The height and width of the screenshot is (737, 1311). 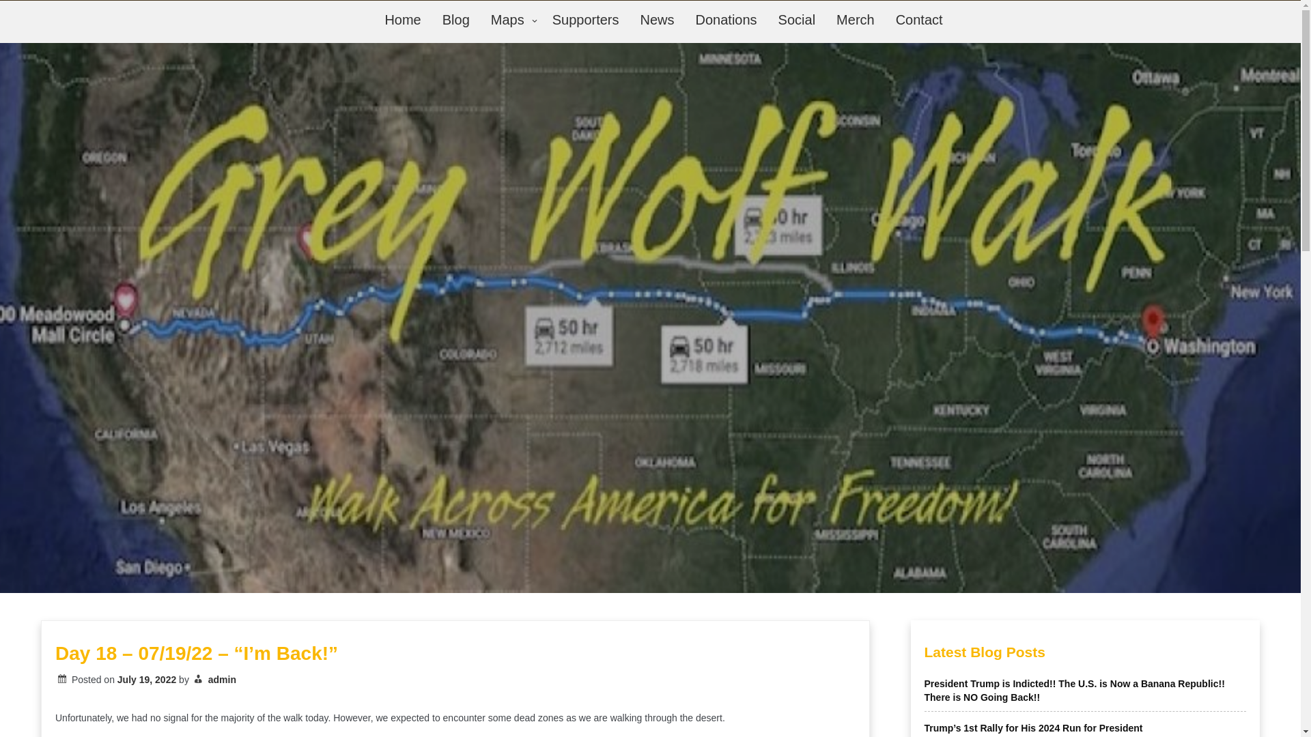 What do you see at coordinates (727, 20) in the screenshot?
I see `Donations` at bounding box center [727, 20].